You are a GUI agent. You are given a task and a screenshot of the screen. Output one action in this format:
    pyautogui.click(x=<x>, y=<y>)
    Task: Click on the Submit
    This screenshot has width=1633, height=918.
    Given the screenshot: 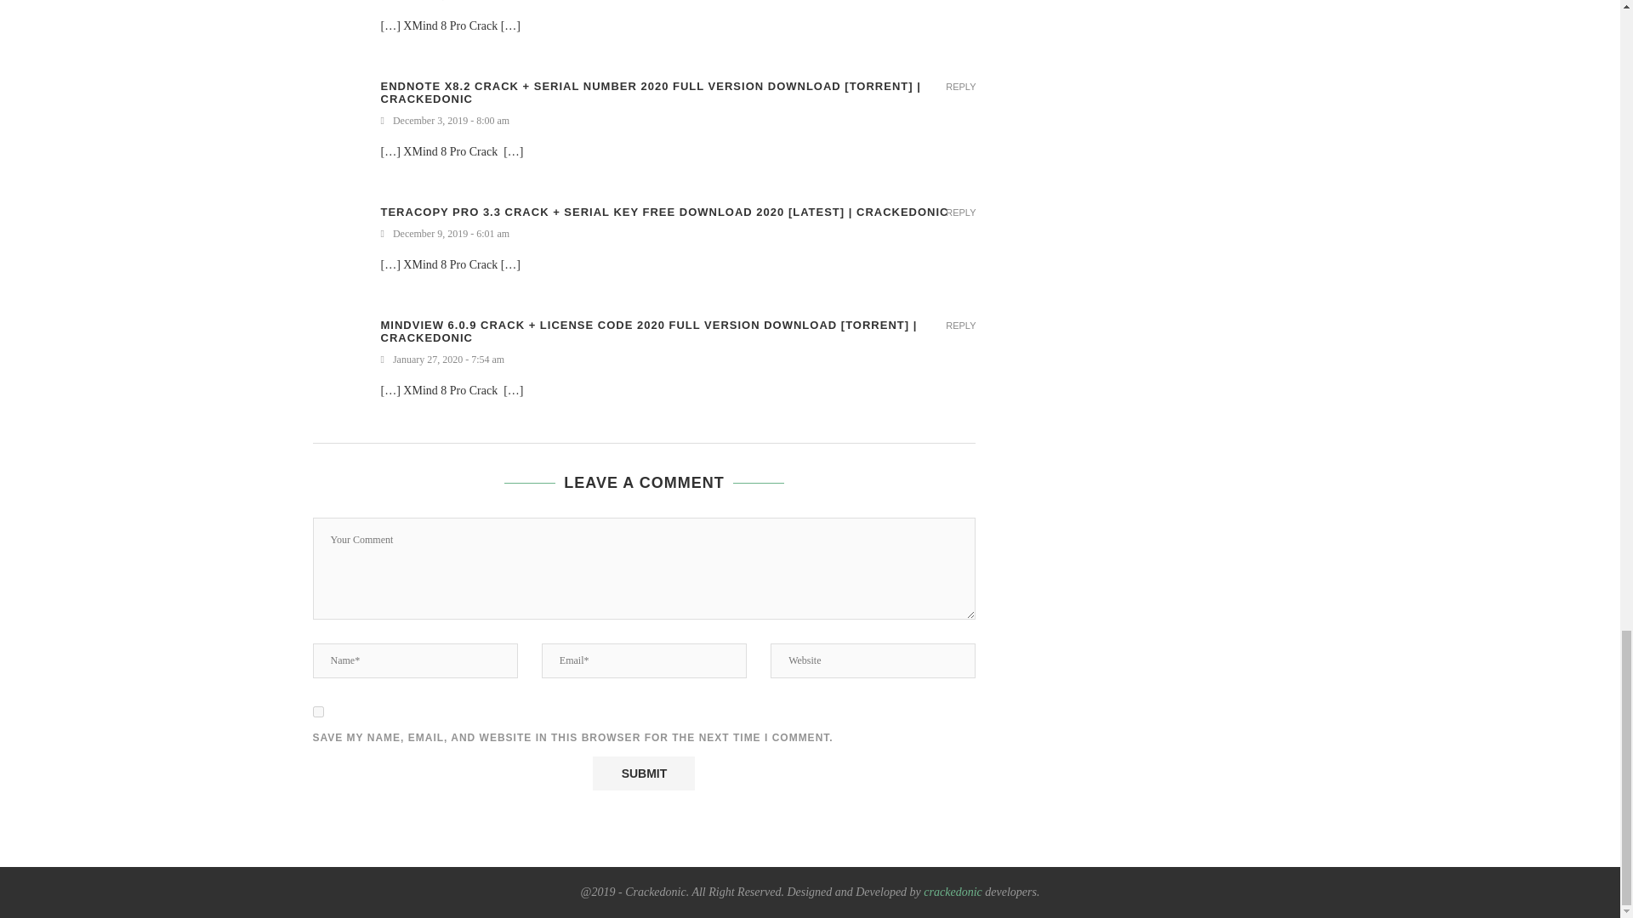 What is the action you would take?
    pyautogui.click(x=643, y=773)
    